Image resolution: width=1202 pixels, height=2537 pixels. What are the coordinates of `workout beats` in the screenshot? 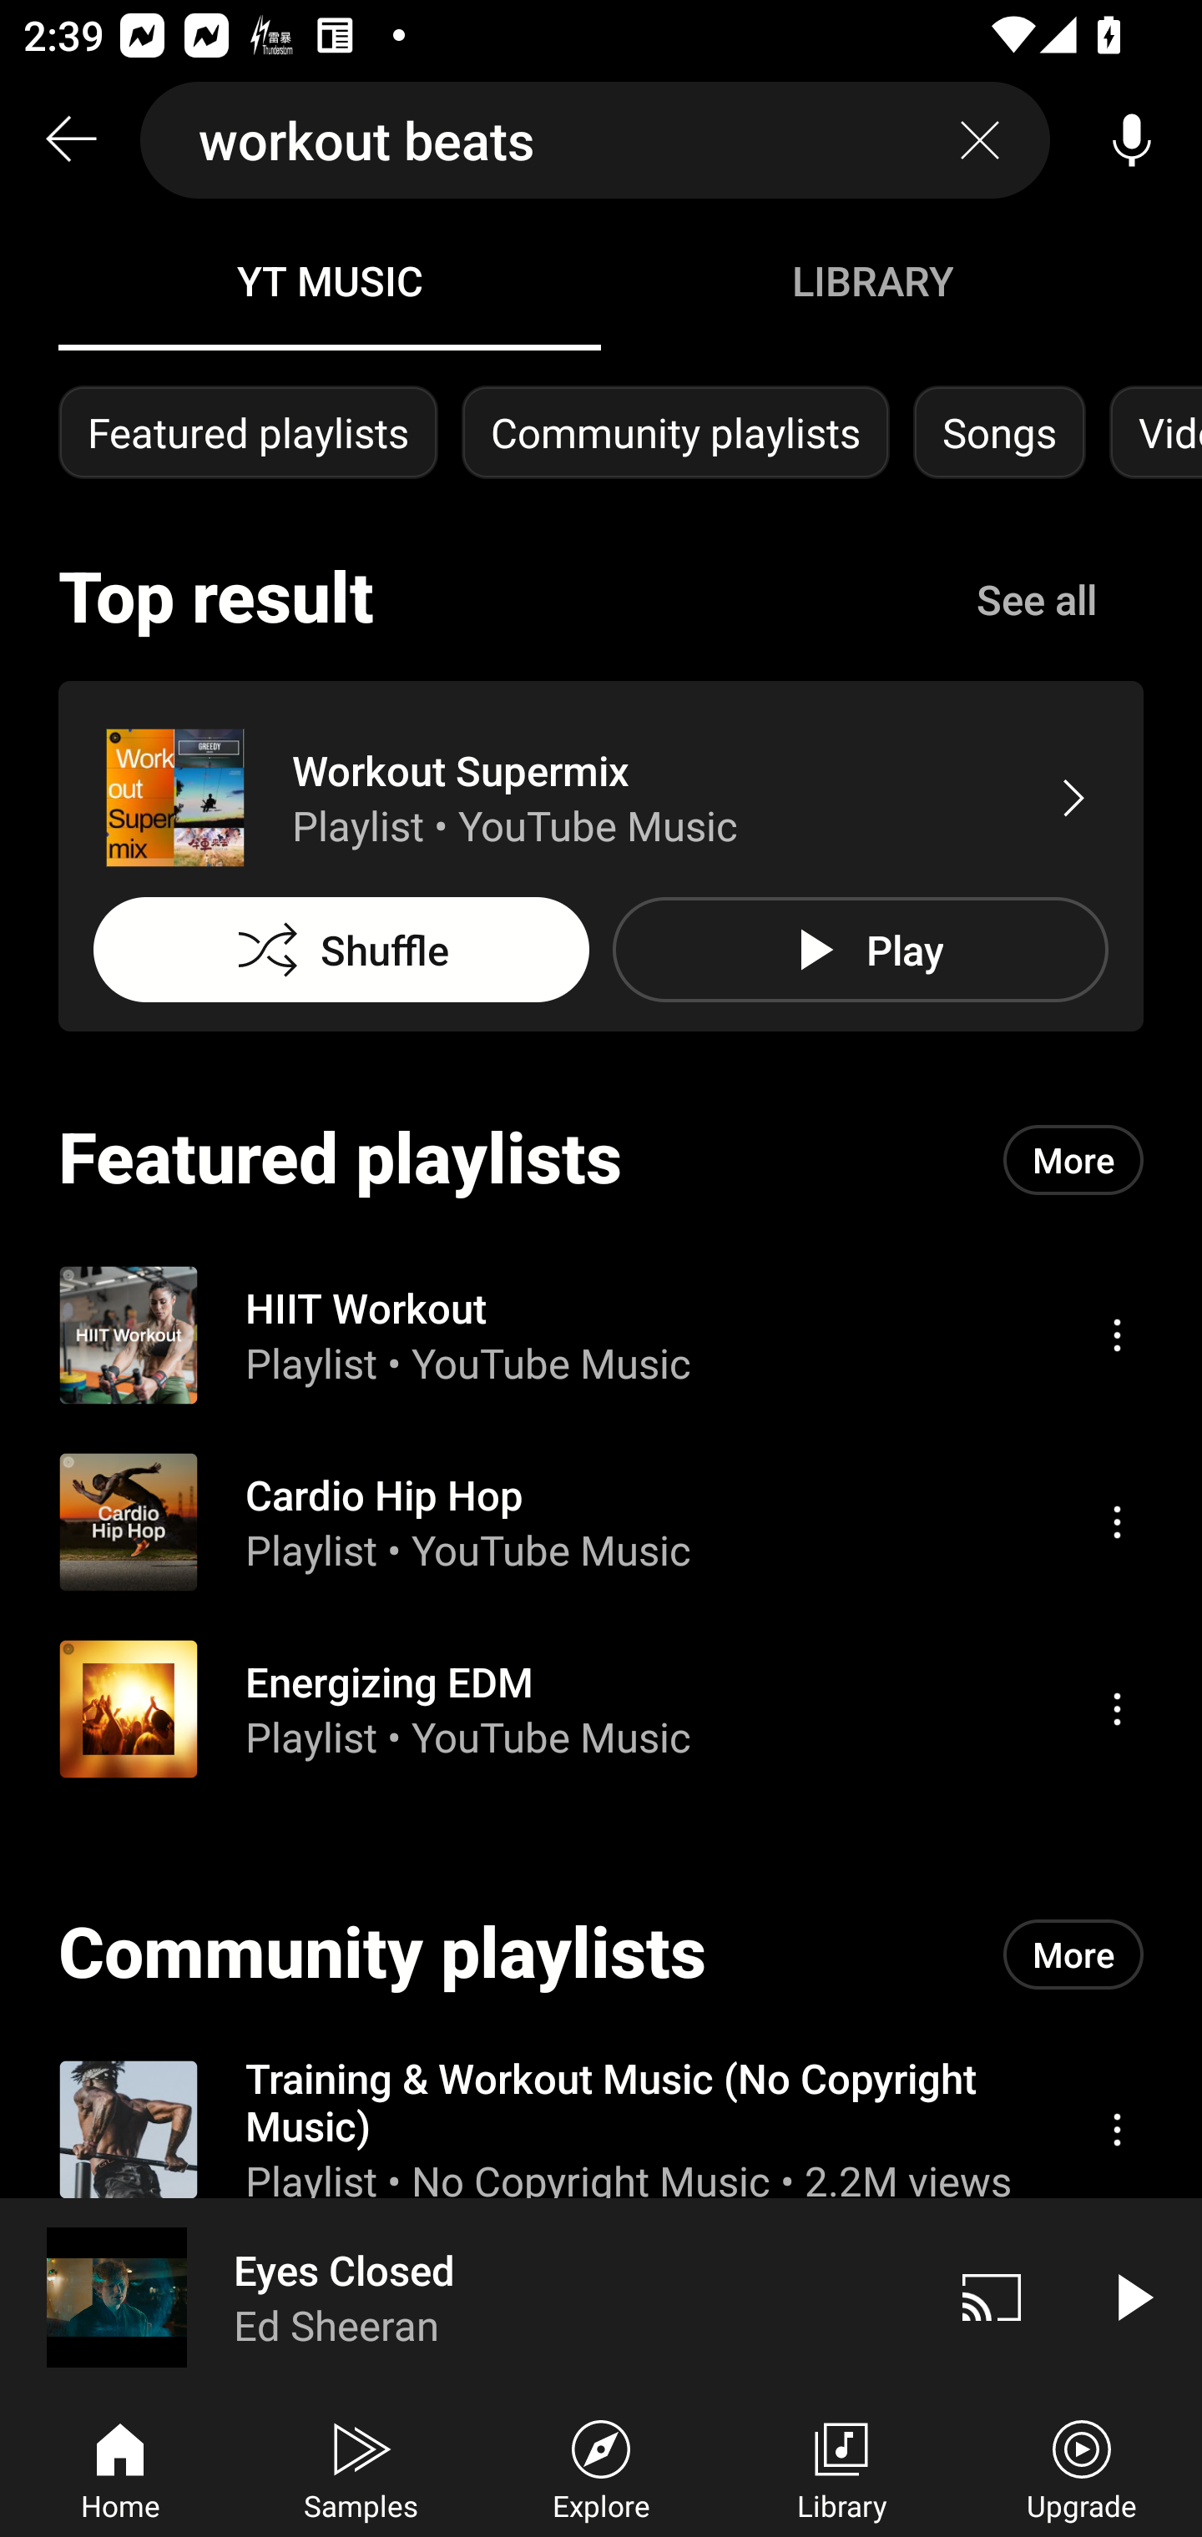 It's located at (595, 140).